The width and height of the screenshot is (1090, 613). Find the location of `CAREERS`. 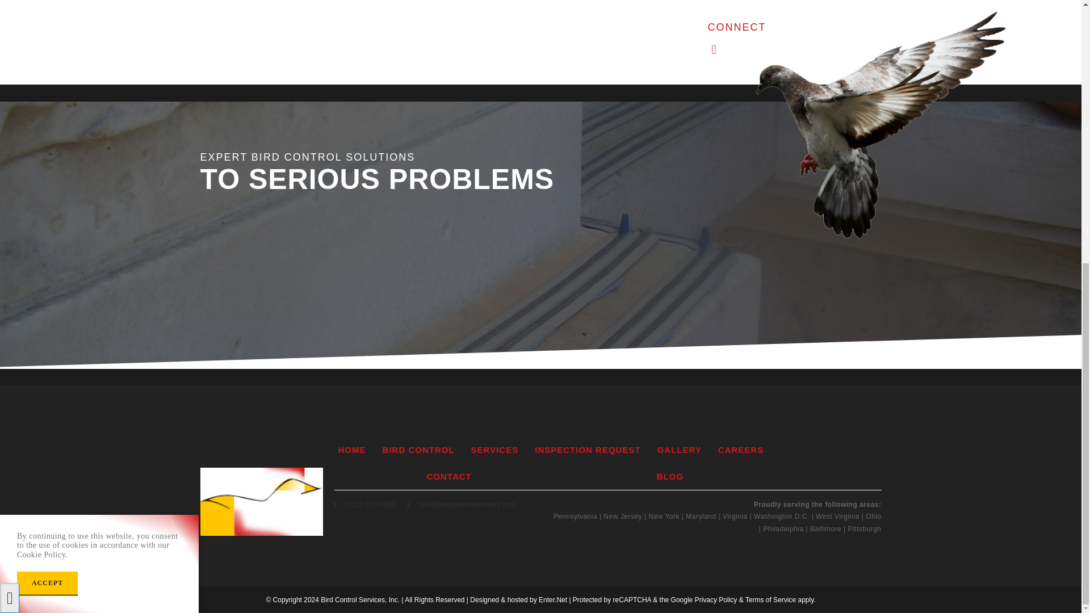

CAREERS is located at coordinates (740, 450).